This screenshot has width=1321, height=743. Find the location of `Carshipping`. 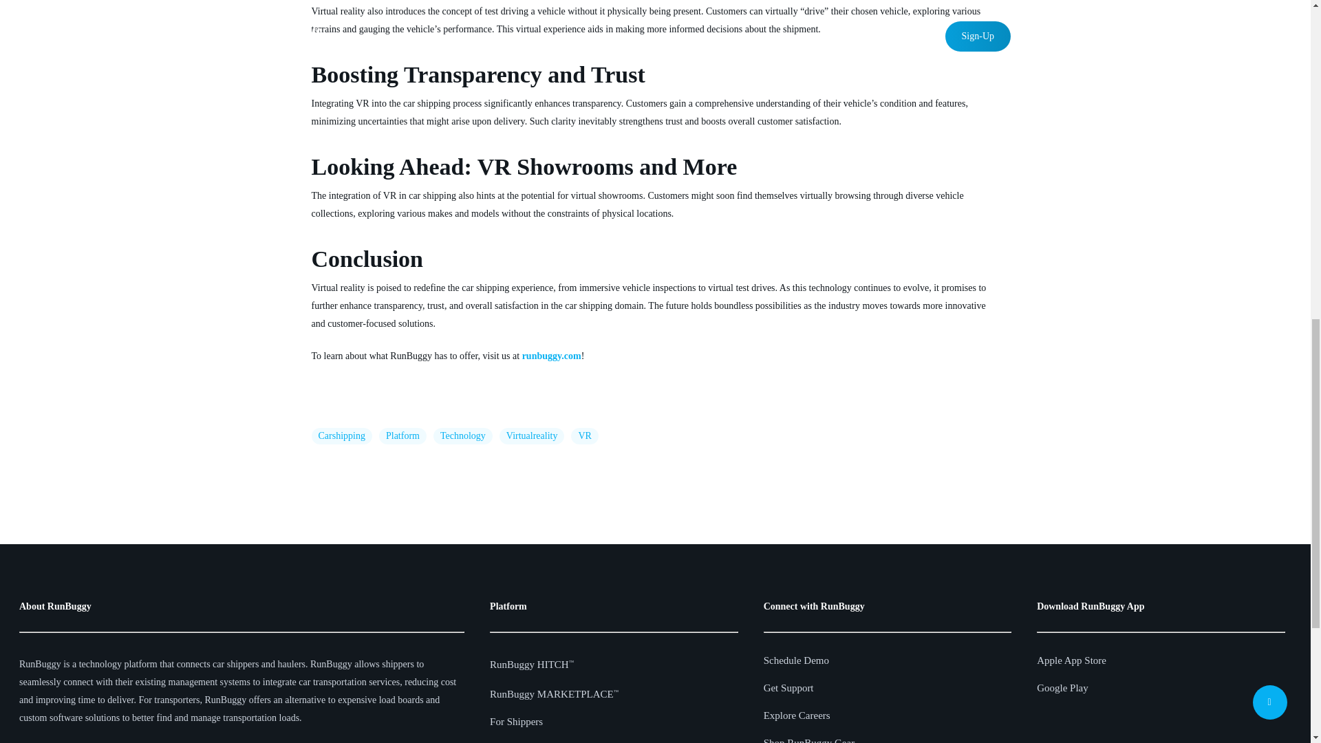

Carshipping is located at coordinates (341, 436).